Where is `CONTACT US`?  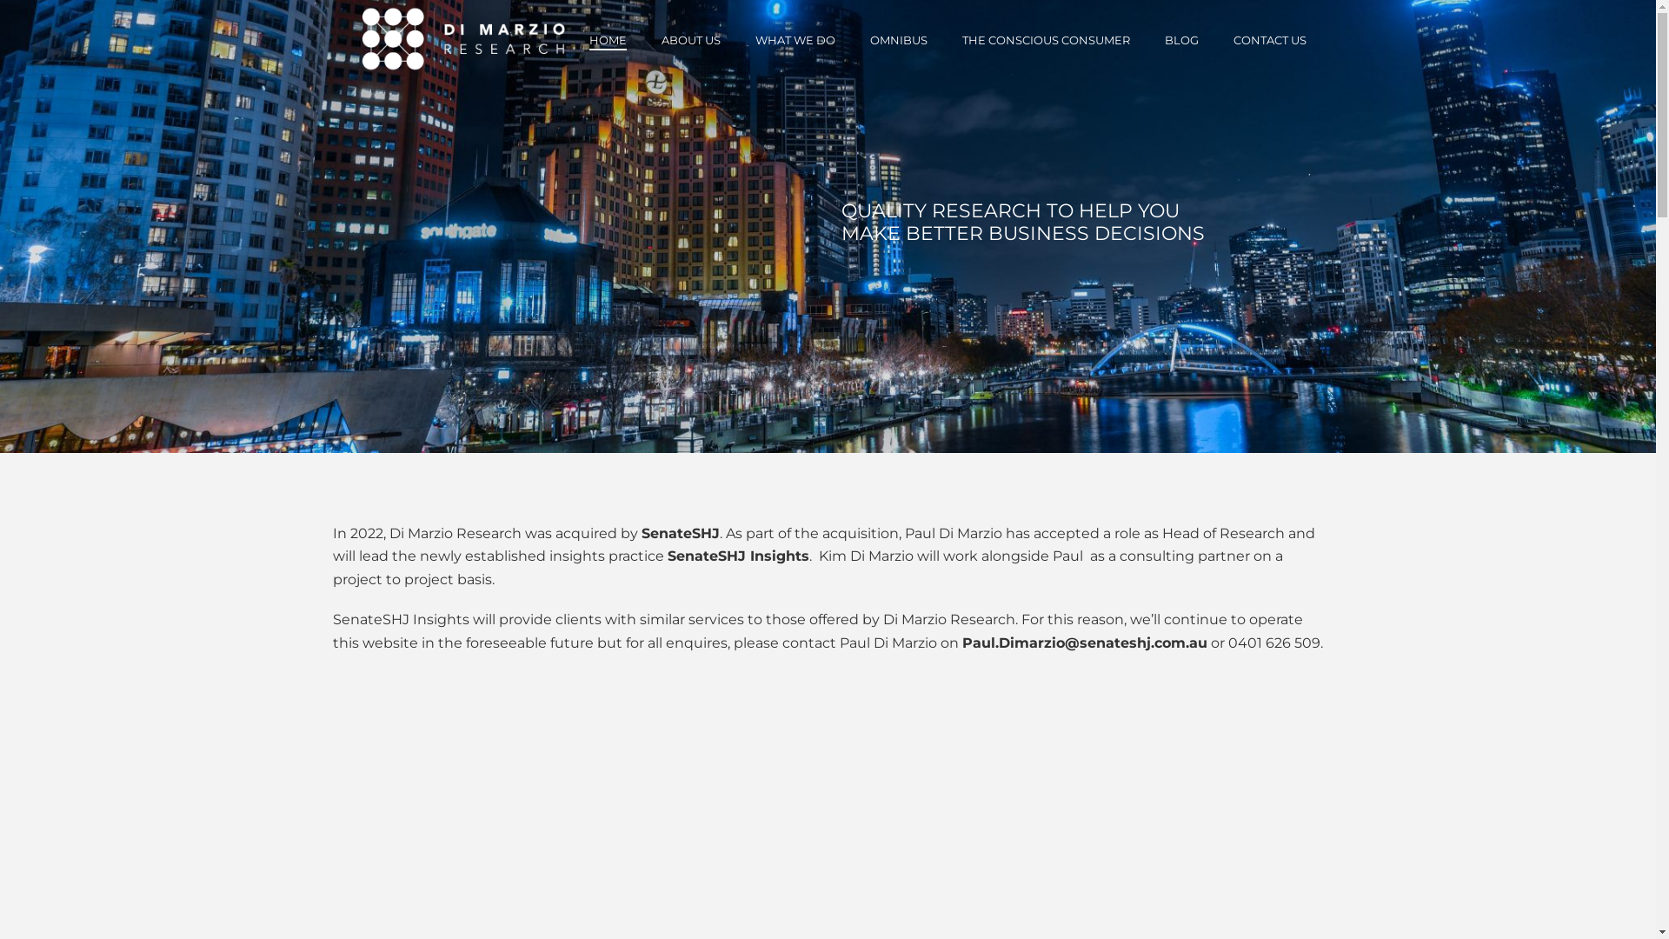 CONTACT US is located at coordinates (1269, 40).